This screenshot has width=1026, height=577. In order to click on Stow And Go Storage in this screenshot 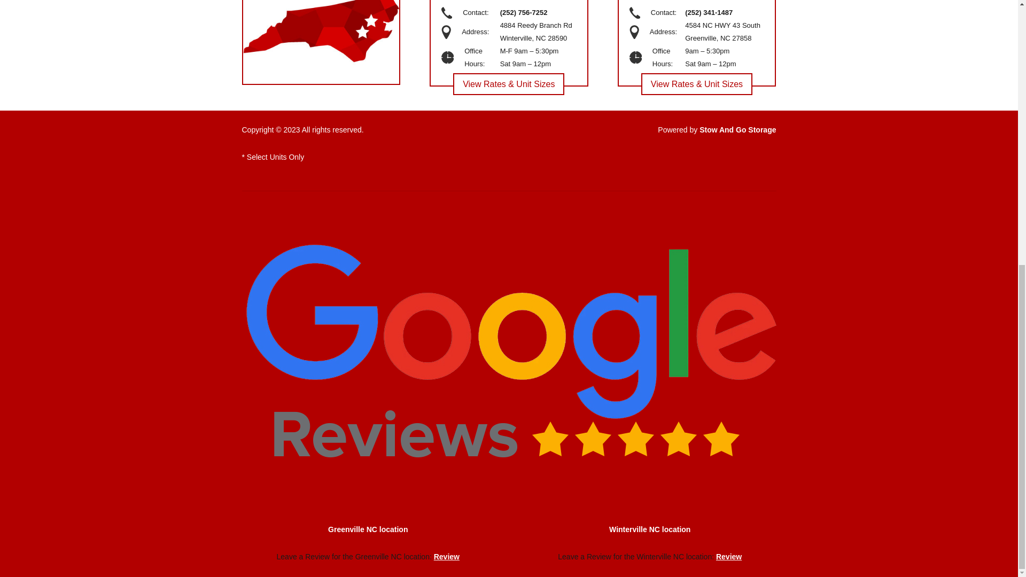, I will do `click(737, 129)`.